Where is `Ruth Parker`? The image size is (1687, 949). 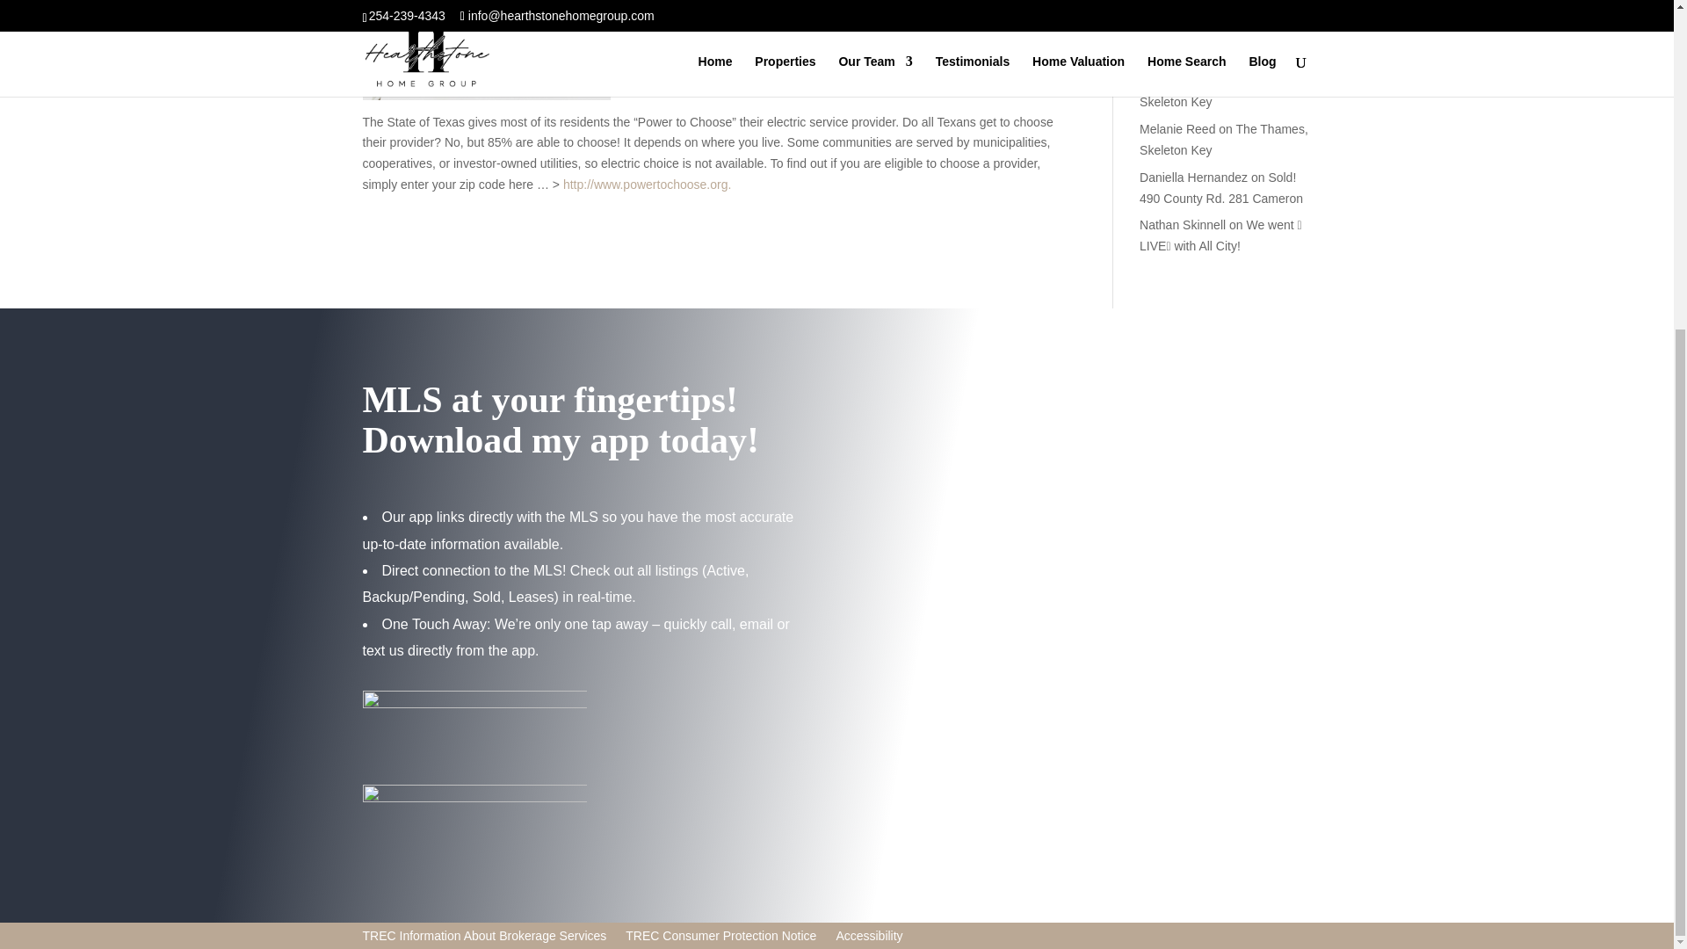 Ruth Parker is located at coordinates (1172, 82).